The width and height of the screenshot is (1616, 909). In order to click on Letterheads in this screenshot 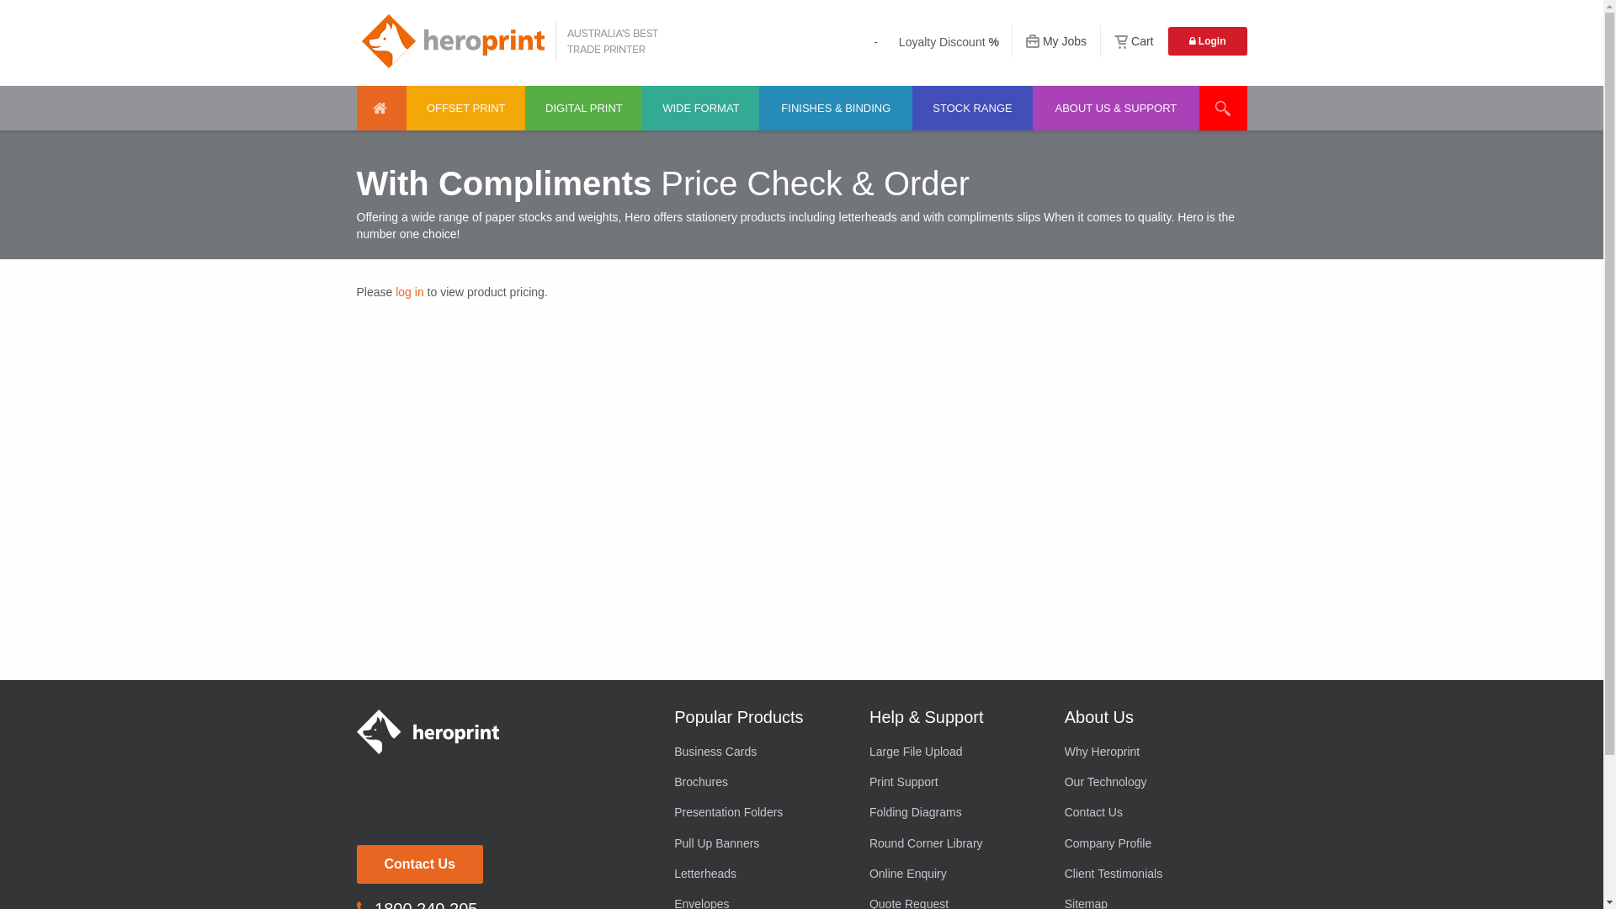, I will do `click(759, 874)`.